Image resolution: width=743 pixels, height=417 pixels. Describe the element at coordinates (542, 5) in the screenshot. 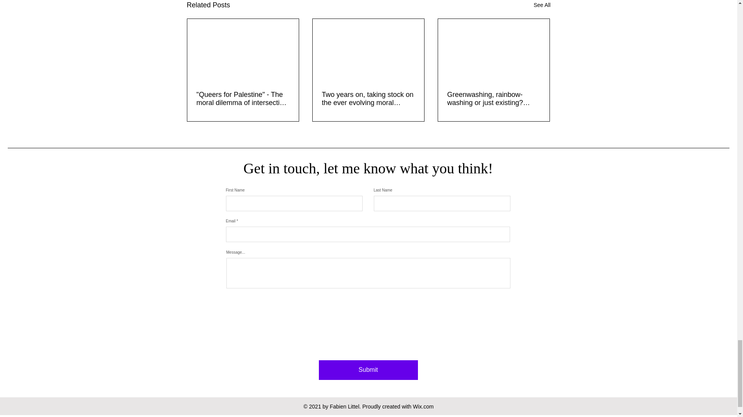

I see `See All` at that location.